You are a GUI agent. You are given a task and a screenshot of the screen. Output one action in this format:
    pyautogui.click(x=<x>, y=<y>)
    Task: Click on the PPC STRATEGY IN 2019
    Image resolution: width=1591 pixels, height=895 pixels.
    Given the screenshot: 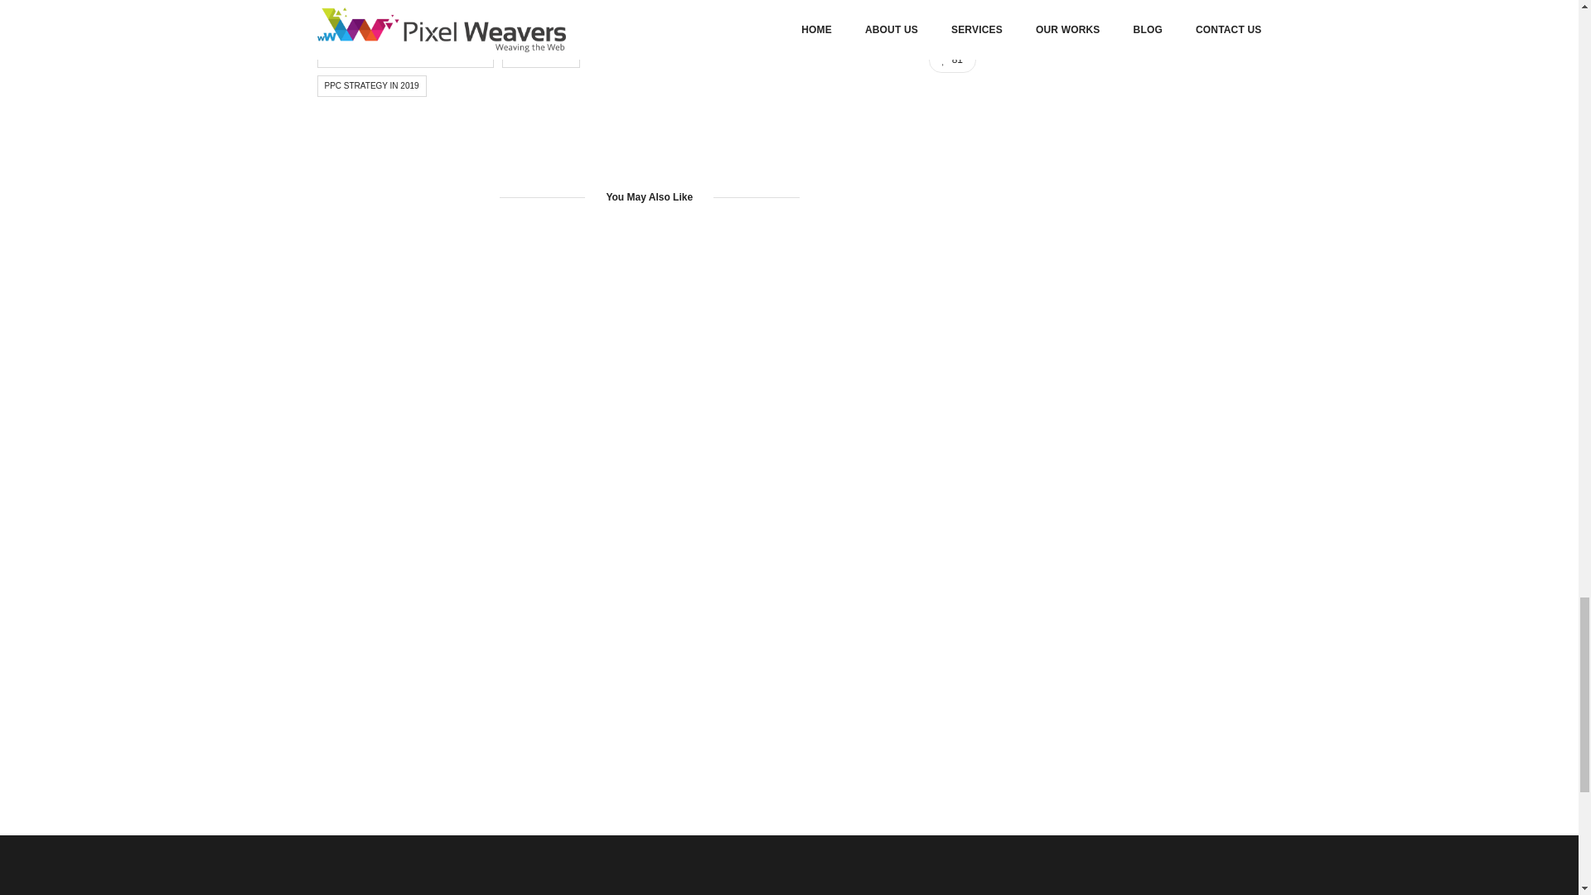 What is the action you would take?
    pyautogui.click(x=371, y=85)
    